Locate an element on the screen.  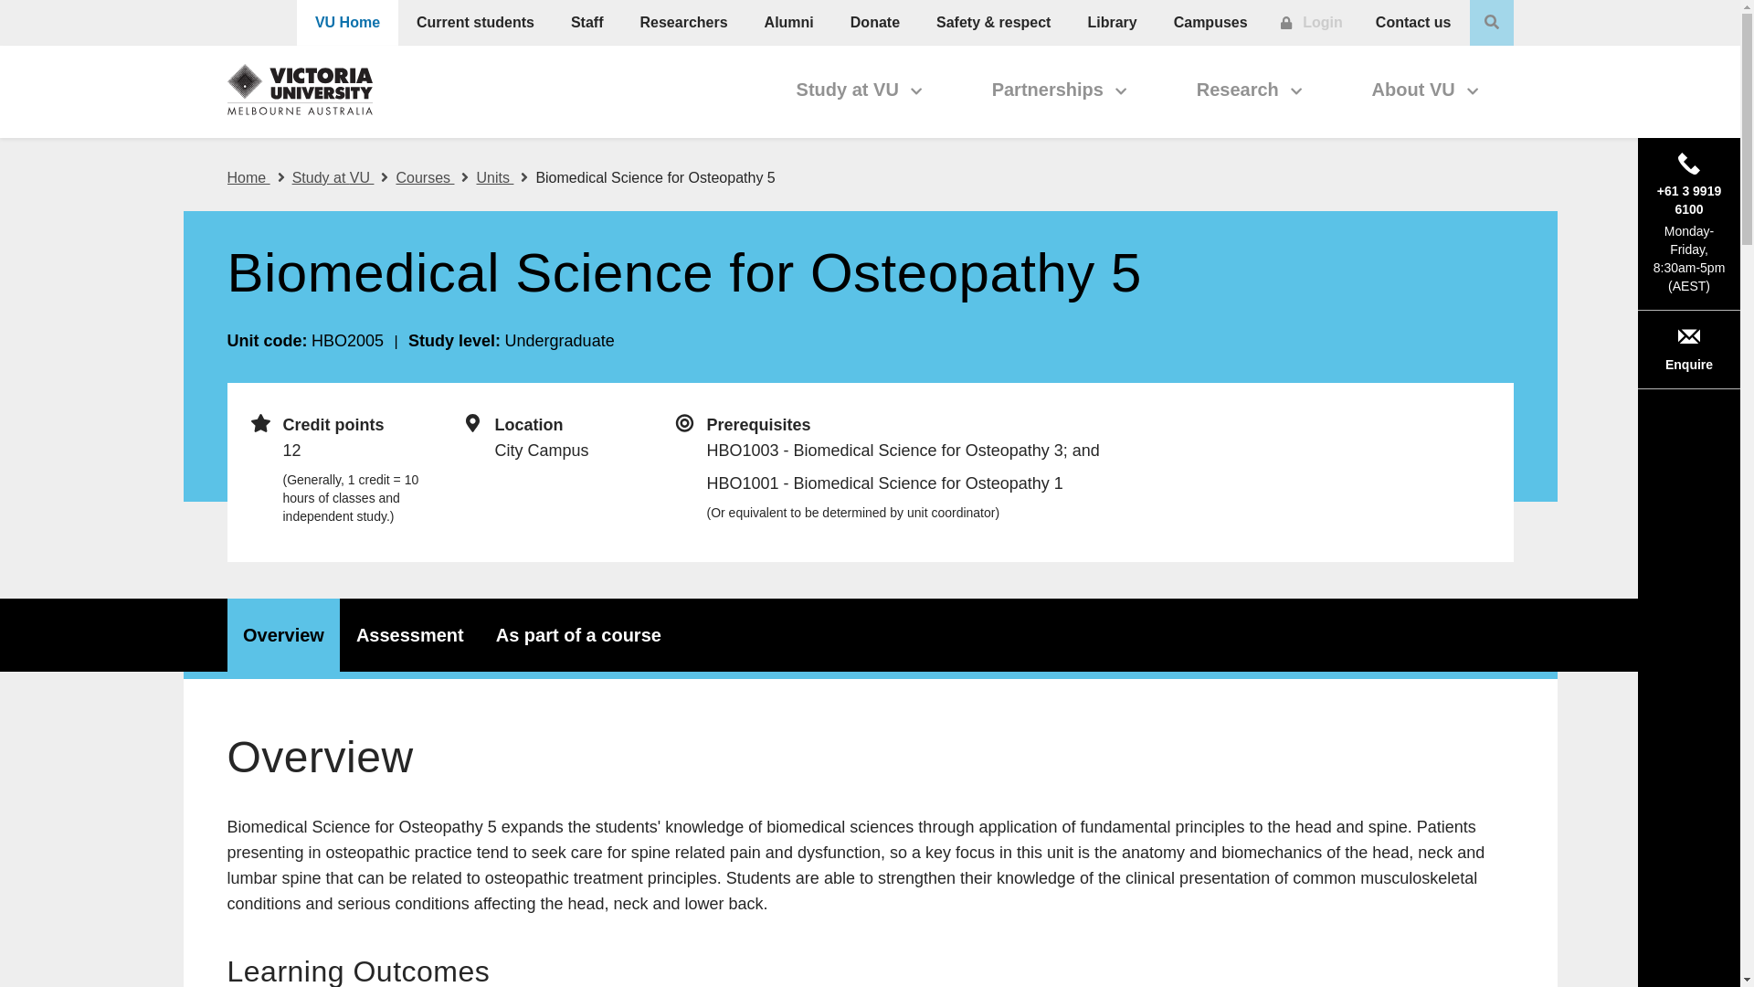
About VU is located at coordinates (1425, 91).